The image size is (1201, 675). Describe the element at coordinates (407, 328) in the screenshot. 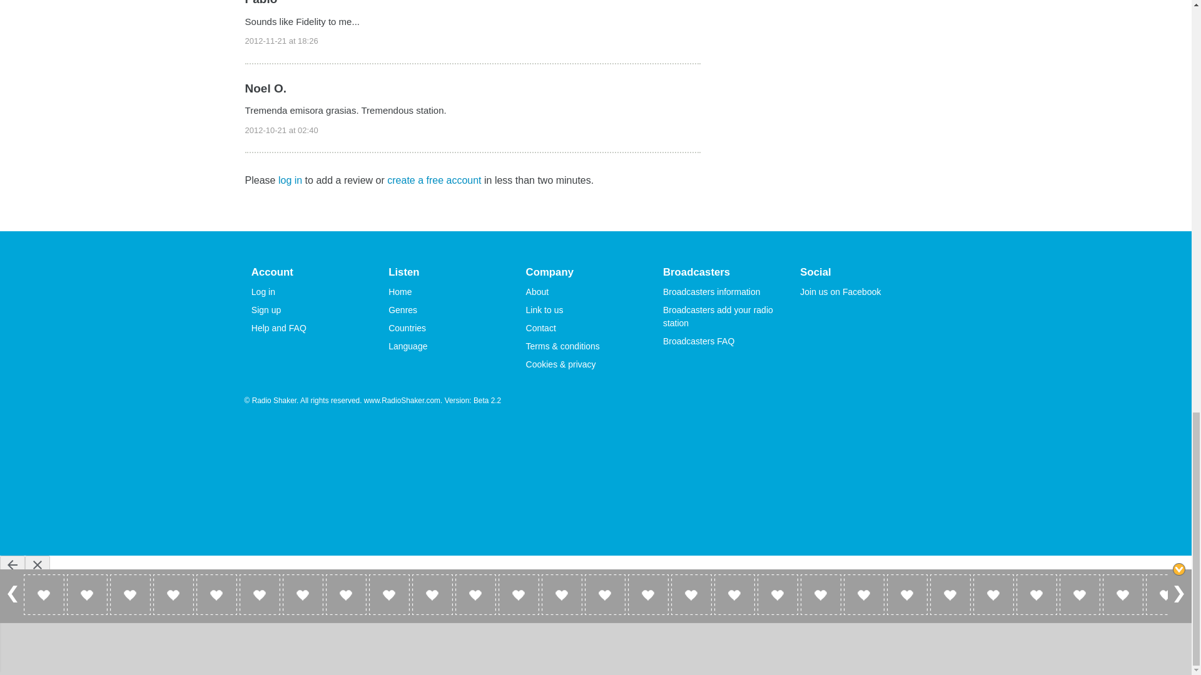

I see `Countries` at that location.